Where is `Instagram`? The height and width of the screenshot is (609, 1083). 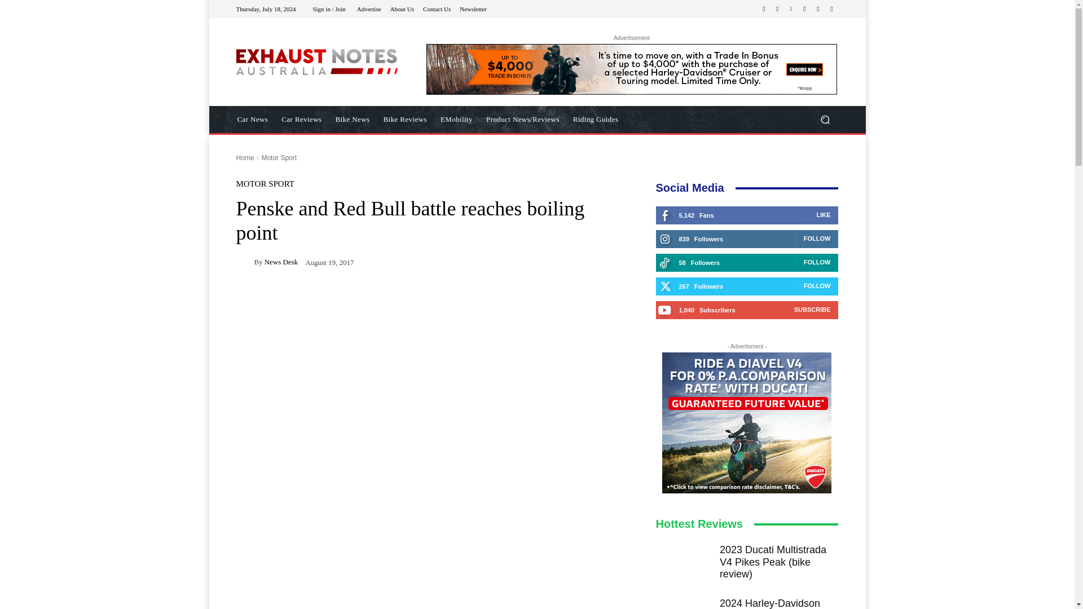
Instagram is located at coordinates (777, 9).